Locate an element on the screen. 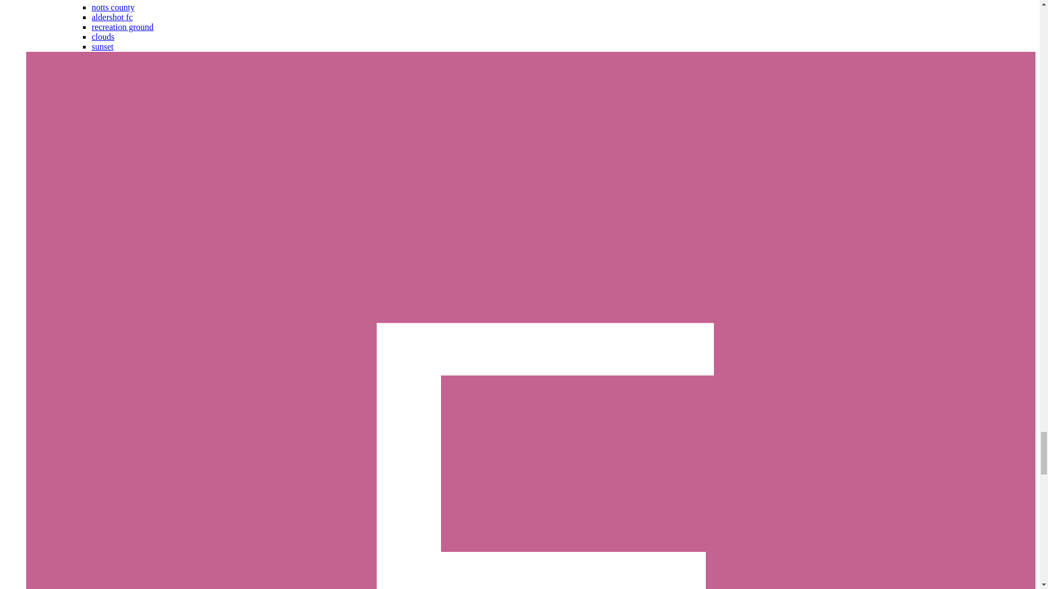 Image resolution: width=1048 pixels, height=589 pixels. Find other content tagged with 'clouds' is located at coordinates (103, 37).